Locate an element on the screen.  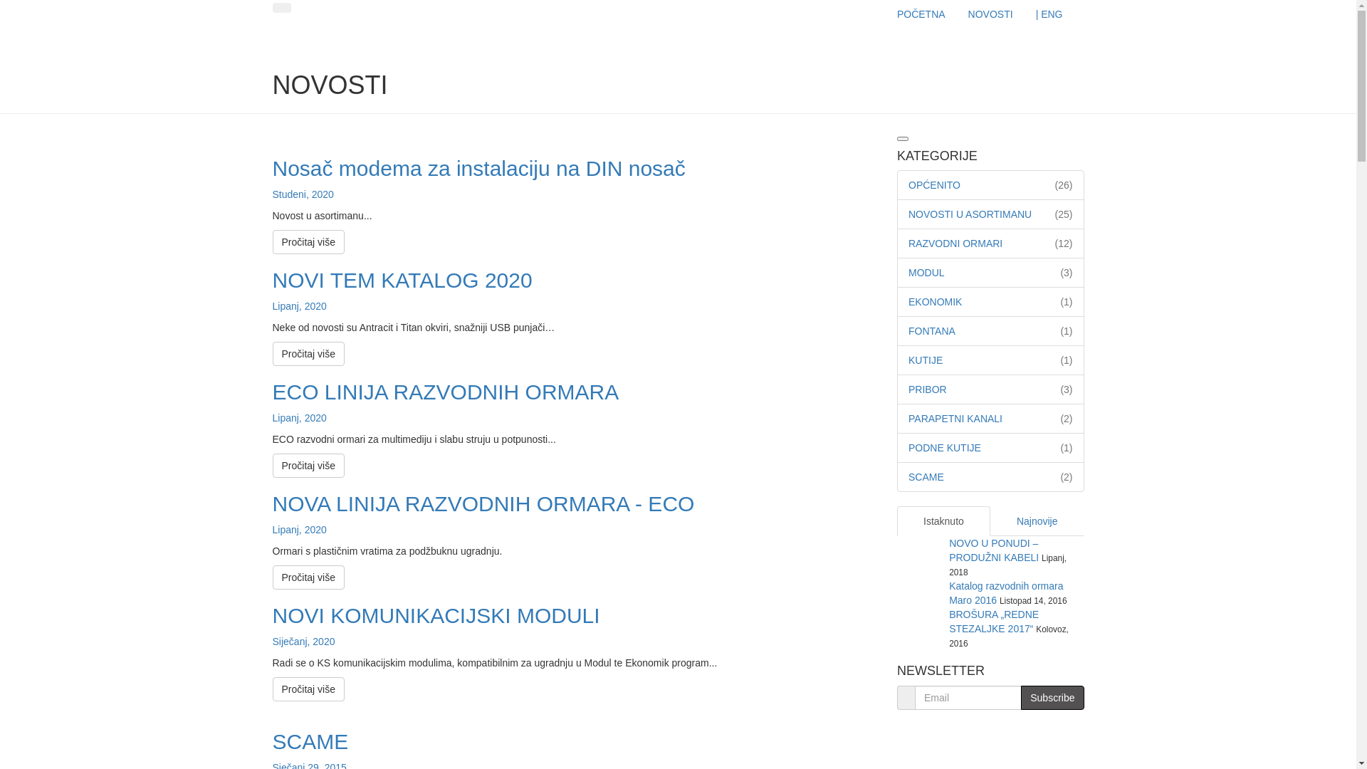
(1)
EKONOMIK is located at coordinates (936, 302).